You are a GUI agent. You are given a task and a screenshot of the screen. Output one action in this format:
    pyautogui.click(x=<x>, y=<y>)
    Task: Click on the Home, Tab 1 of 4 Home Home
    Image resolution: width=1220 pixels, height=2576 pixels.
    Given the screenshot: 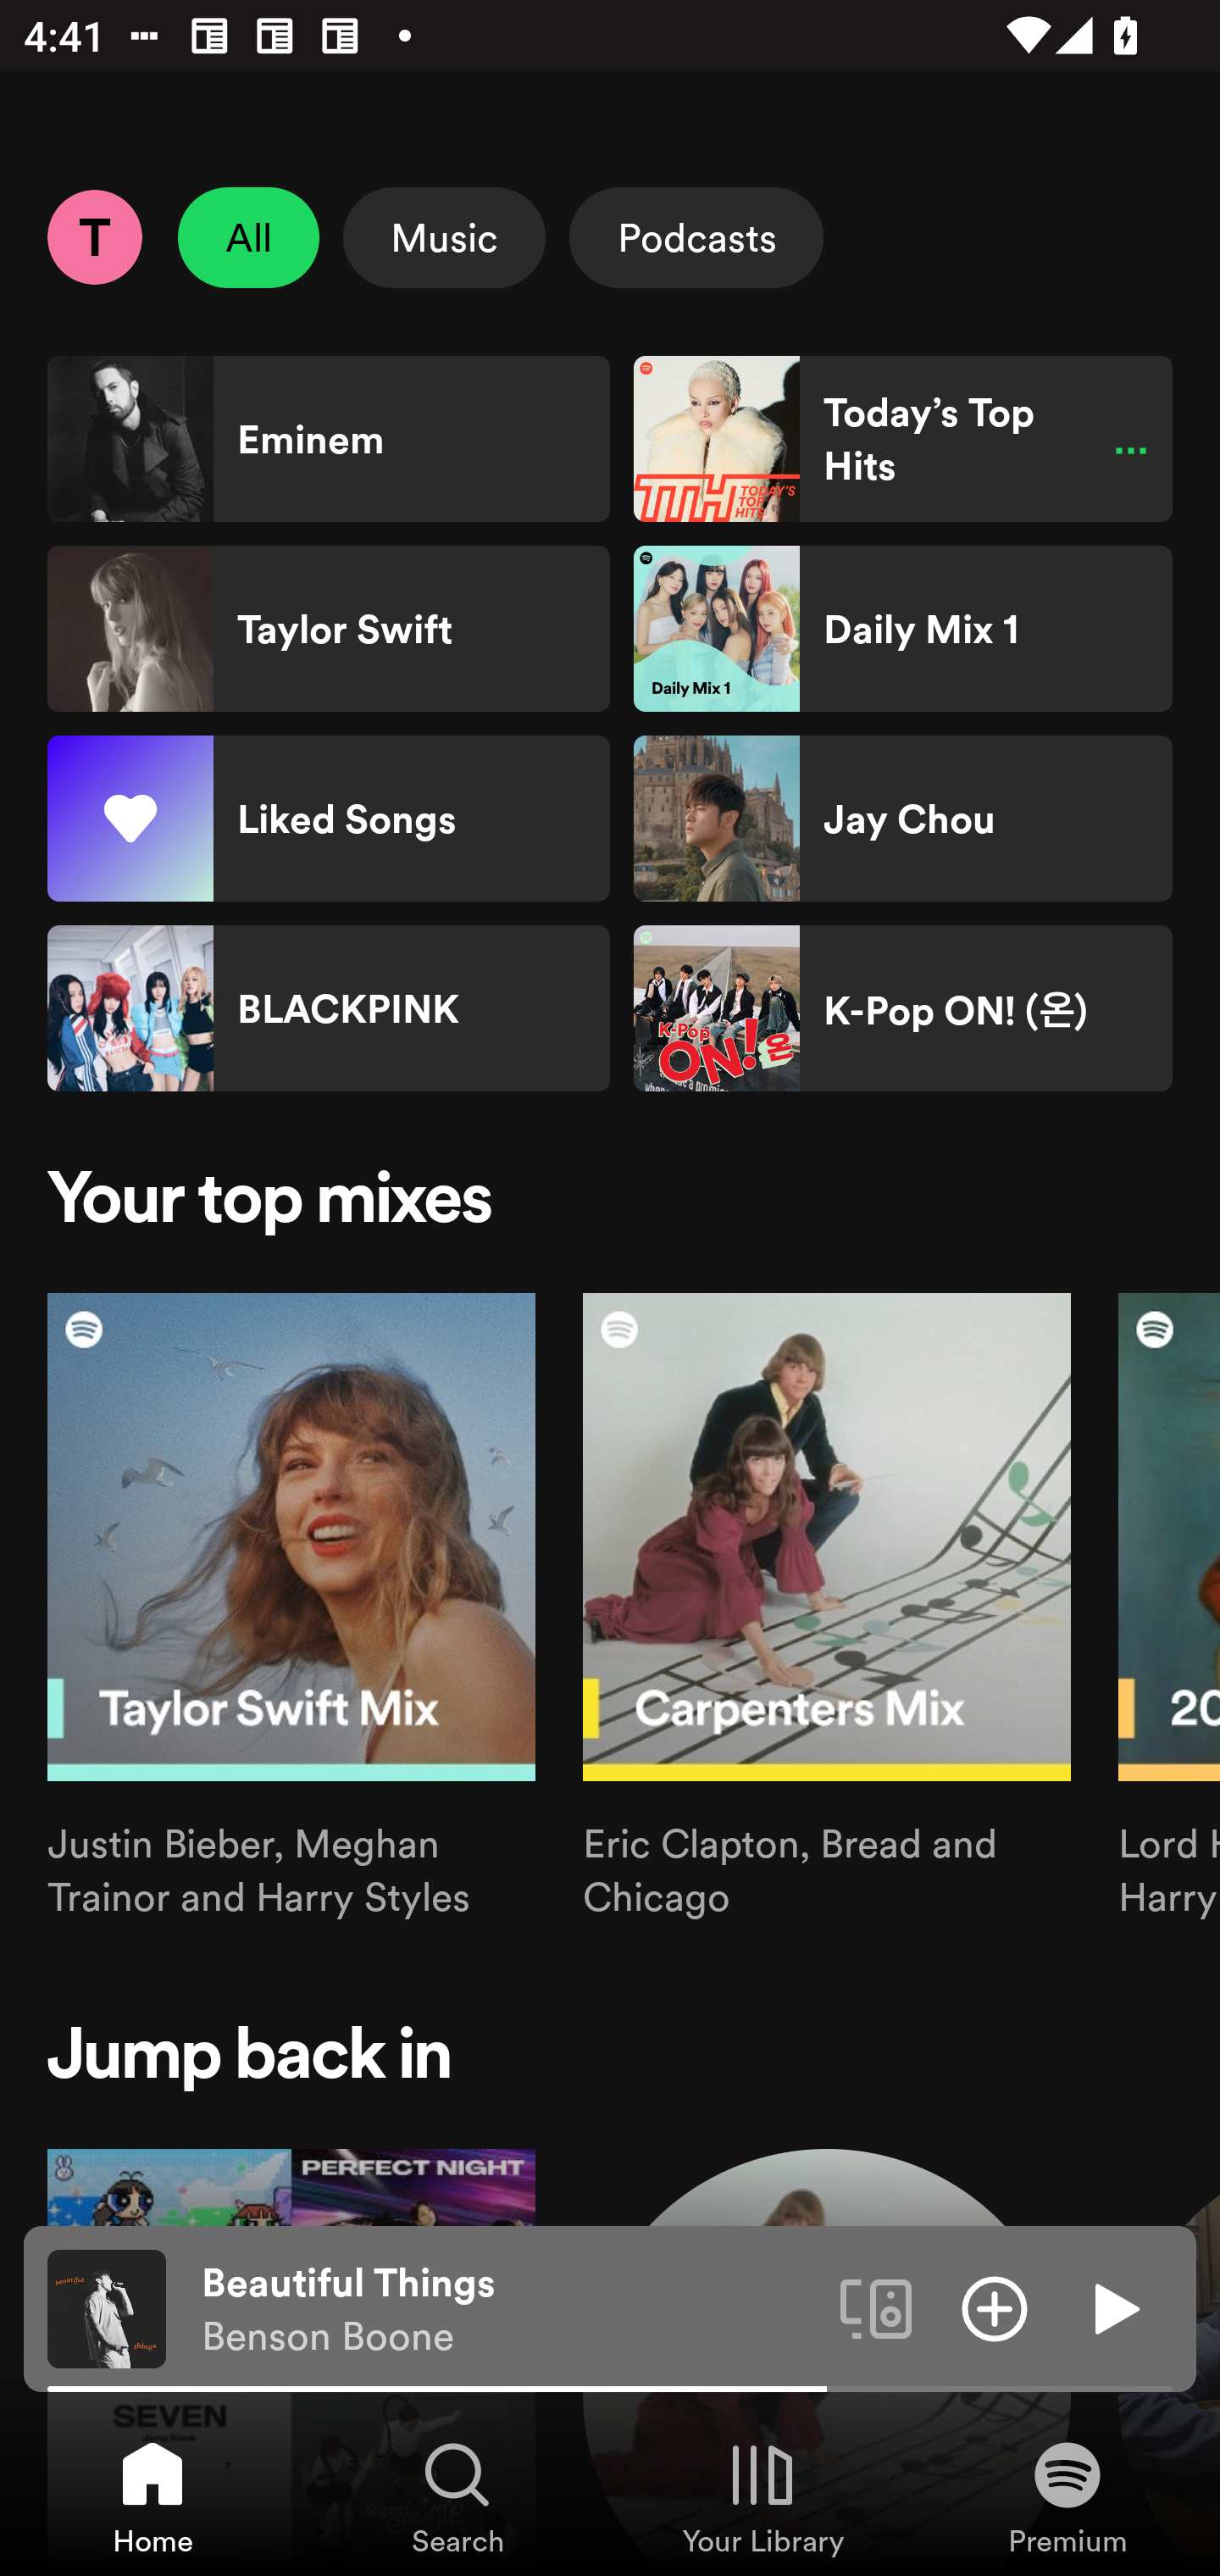 What is the action you would take?
    pyautogui.click(x=152, y=2496)
    